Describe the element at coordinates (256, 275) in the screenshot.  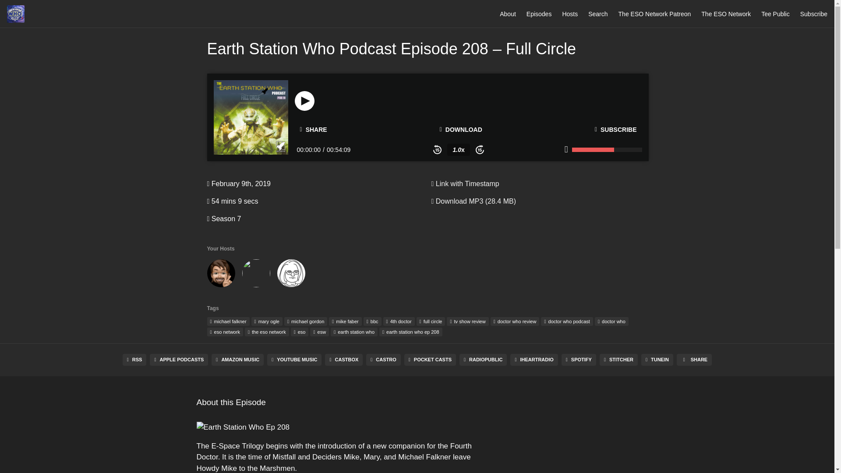
I see `Michael Gordon` at that location.